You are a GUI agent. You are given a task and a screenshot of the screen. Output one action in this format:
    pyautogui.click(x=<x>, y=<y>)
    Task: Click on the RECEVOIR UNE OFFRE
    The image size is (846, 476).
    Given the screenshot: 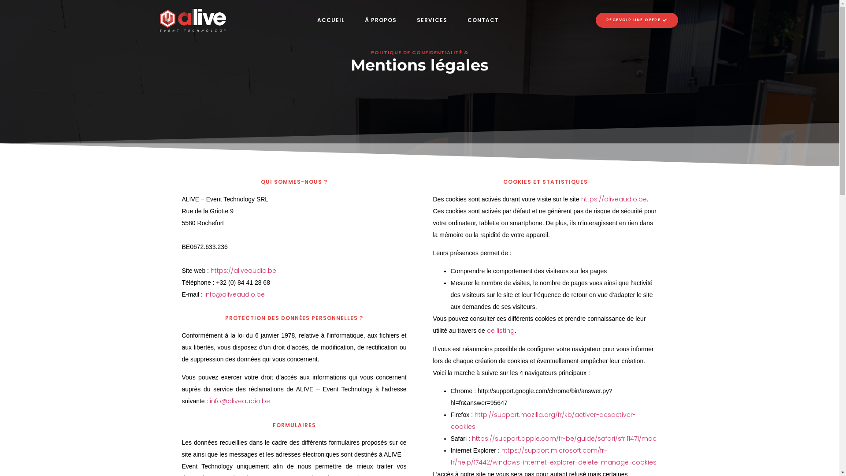 What is the action you would take?
    pyautogui.click(x=637, y=20)
    